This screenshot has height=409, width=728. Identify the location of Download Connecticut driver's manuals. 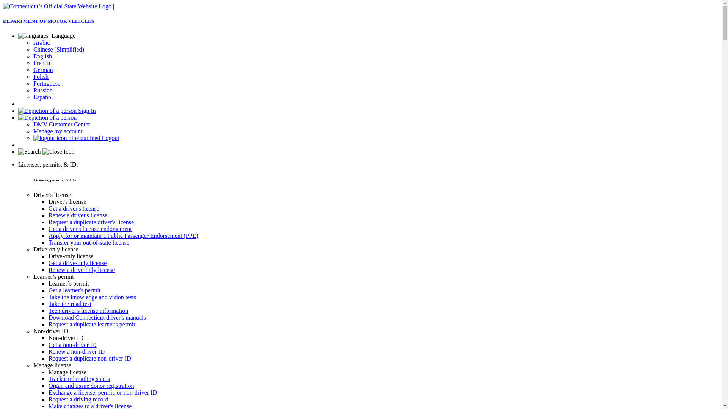
(97, 317).